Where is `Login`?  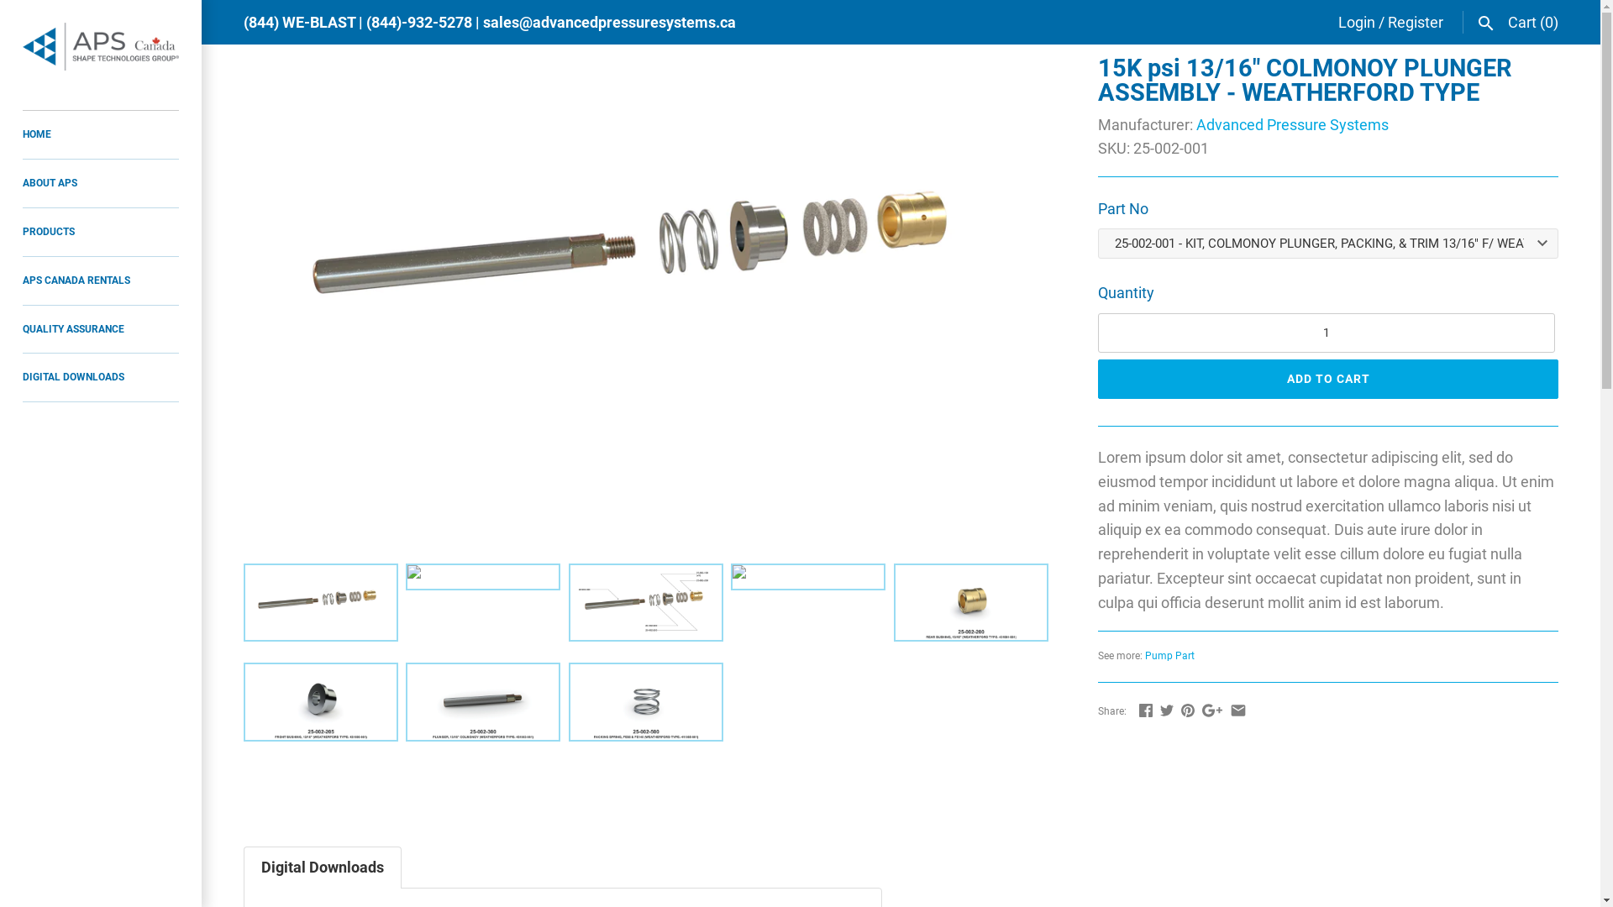 Login is located at coordinates (1357, 22).